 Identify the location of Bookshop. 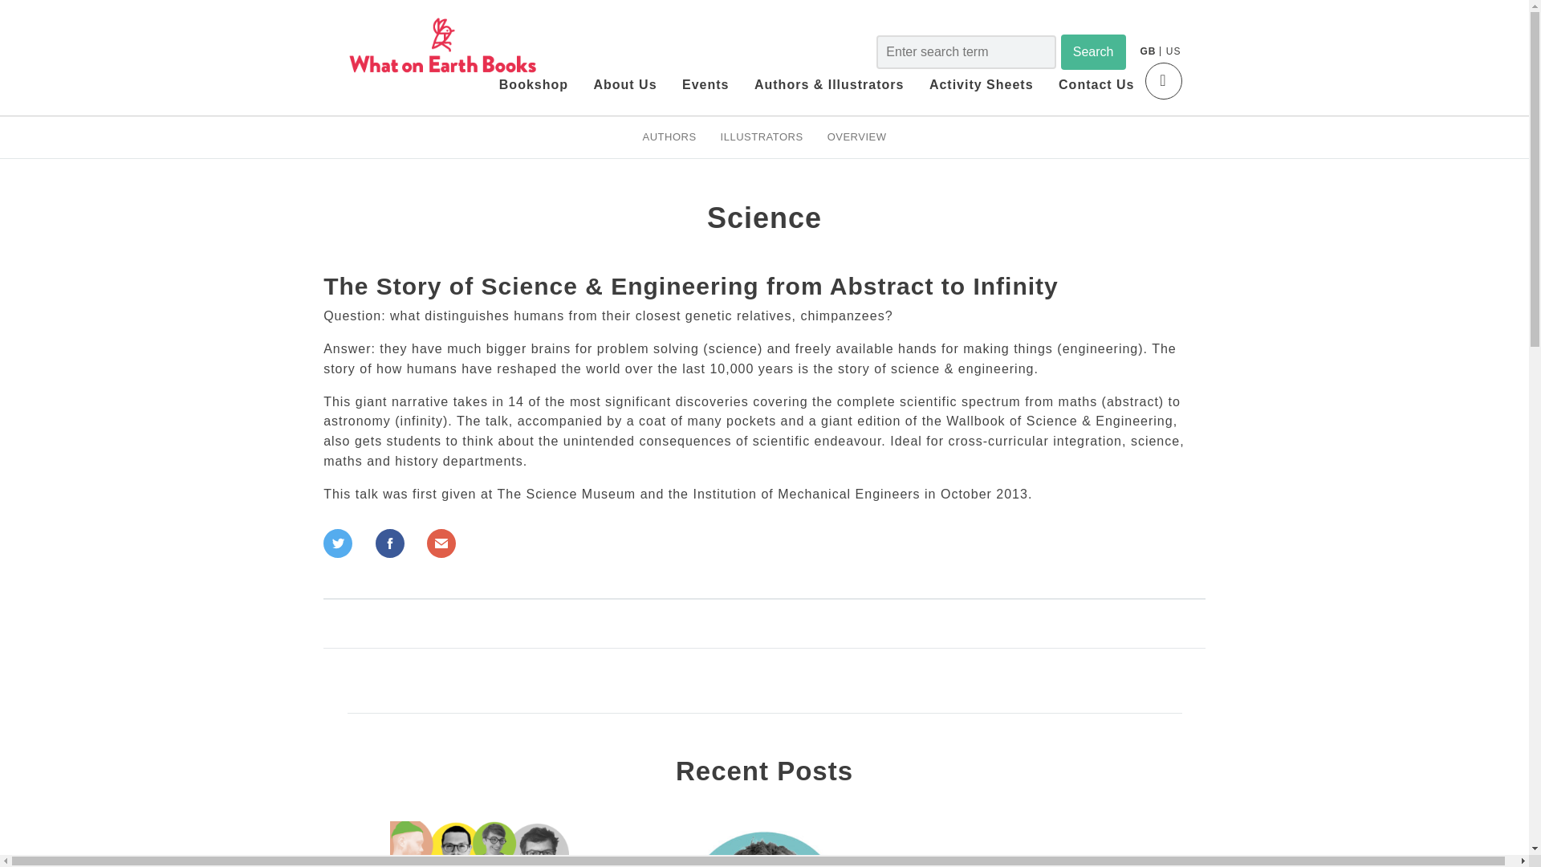
(534, 85).